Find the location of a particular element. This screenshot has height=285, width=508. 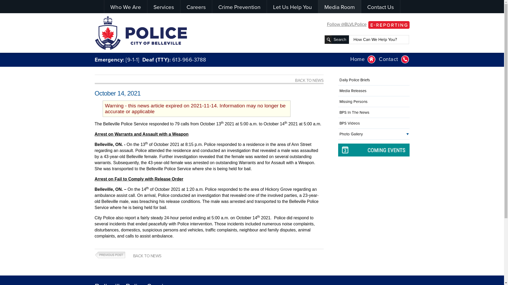

Photo Gallery is located at coordinates (374, 134).